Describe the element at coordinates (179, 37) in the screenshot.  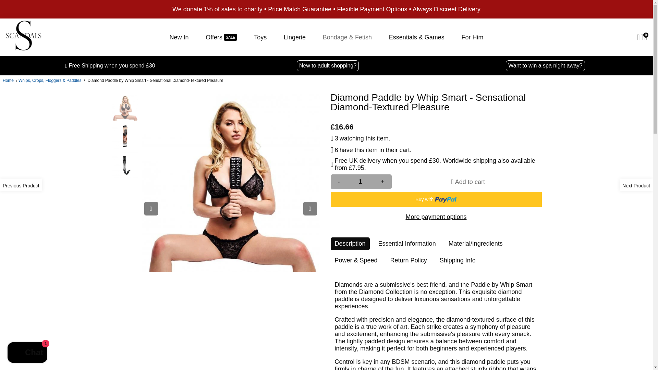
I see `New In` at that location.